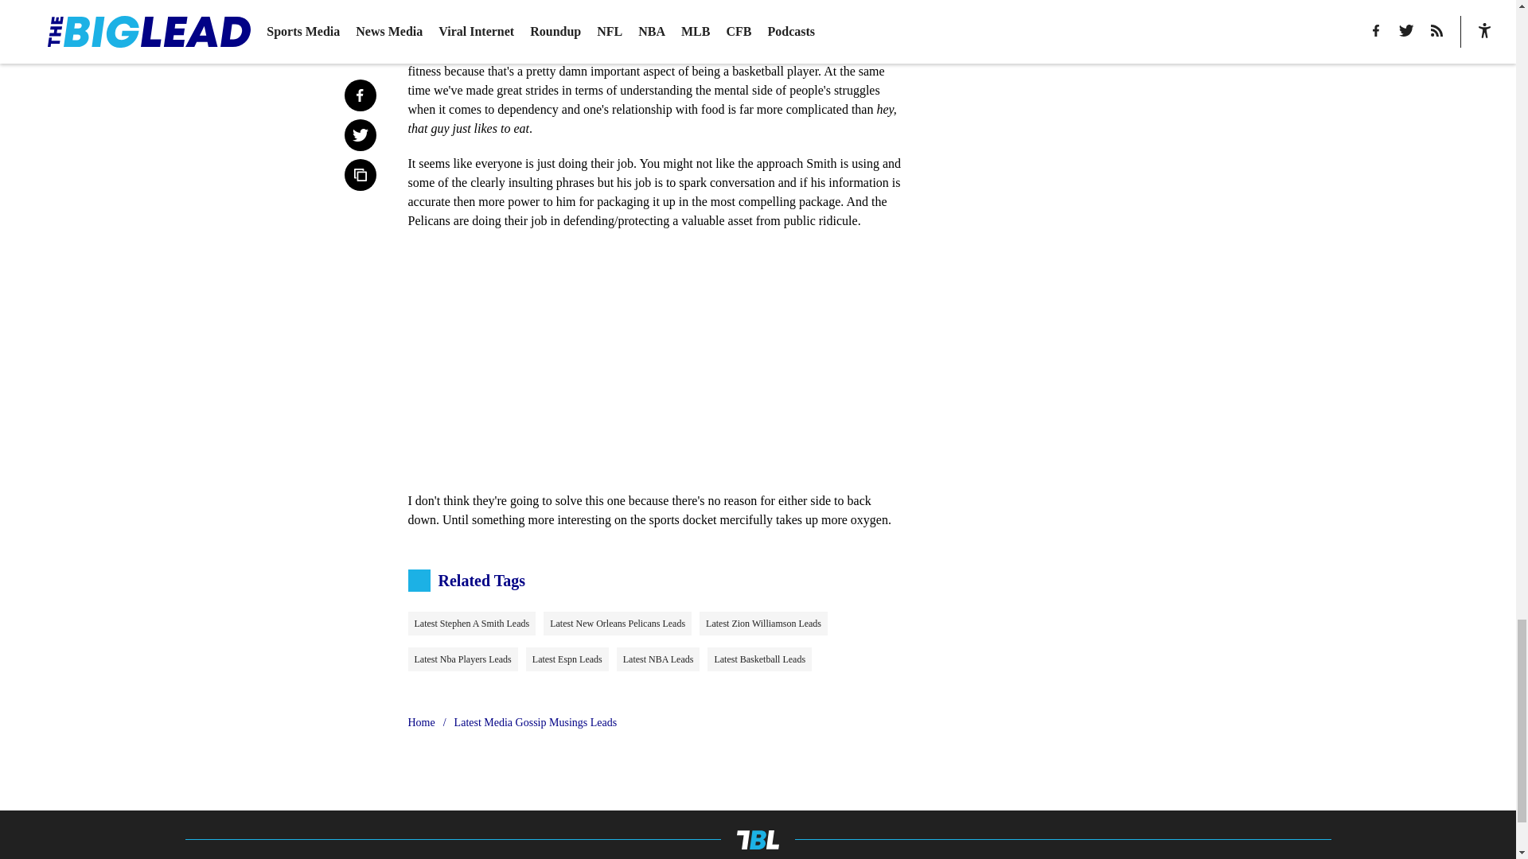 The image size is (1528, 859). What do you see at coordinates (420, 722) in the screenshot?
I see `Home` at bounding box center [420, 722].